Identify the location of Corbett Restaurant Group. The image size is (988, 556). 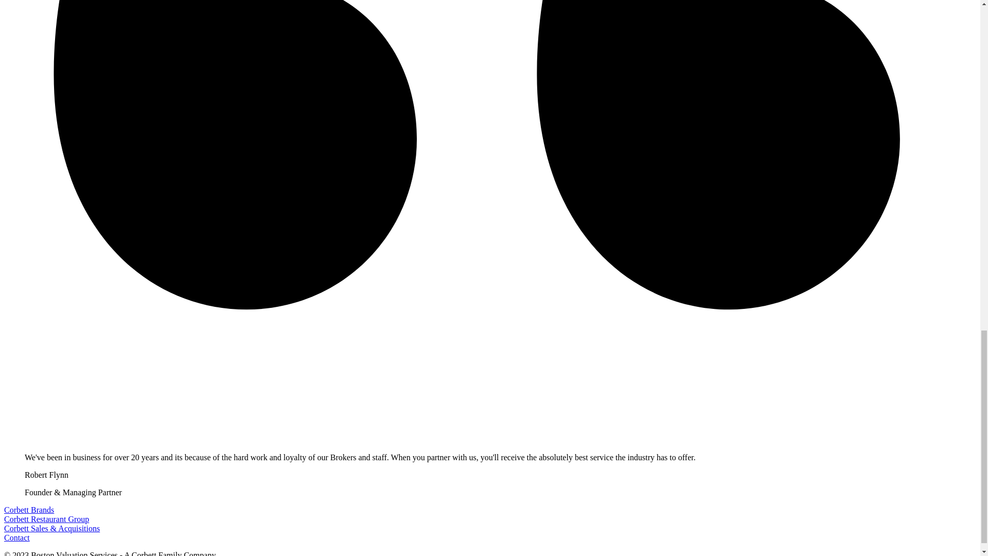
(46, 519).